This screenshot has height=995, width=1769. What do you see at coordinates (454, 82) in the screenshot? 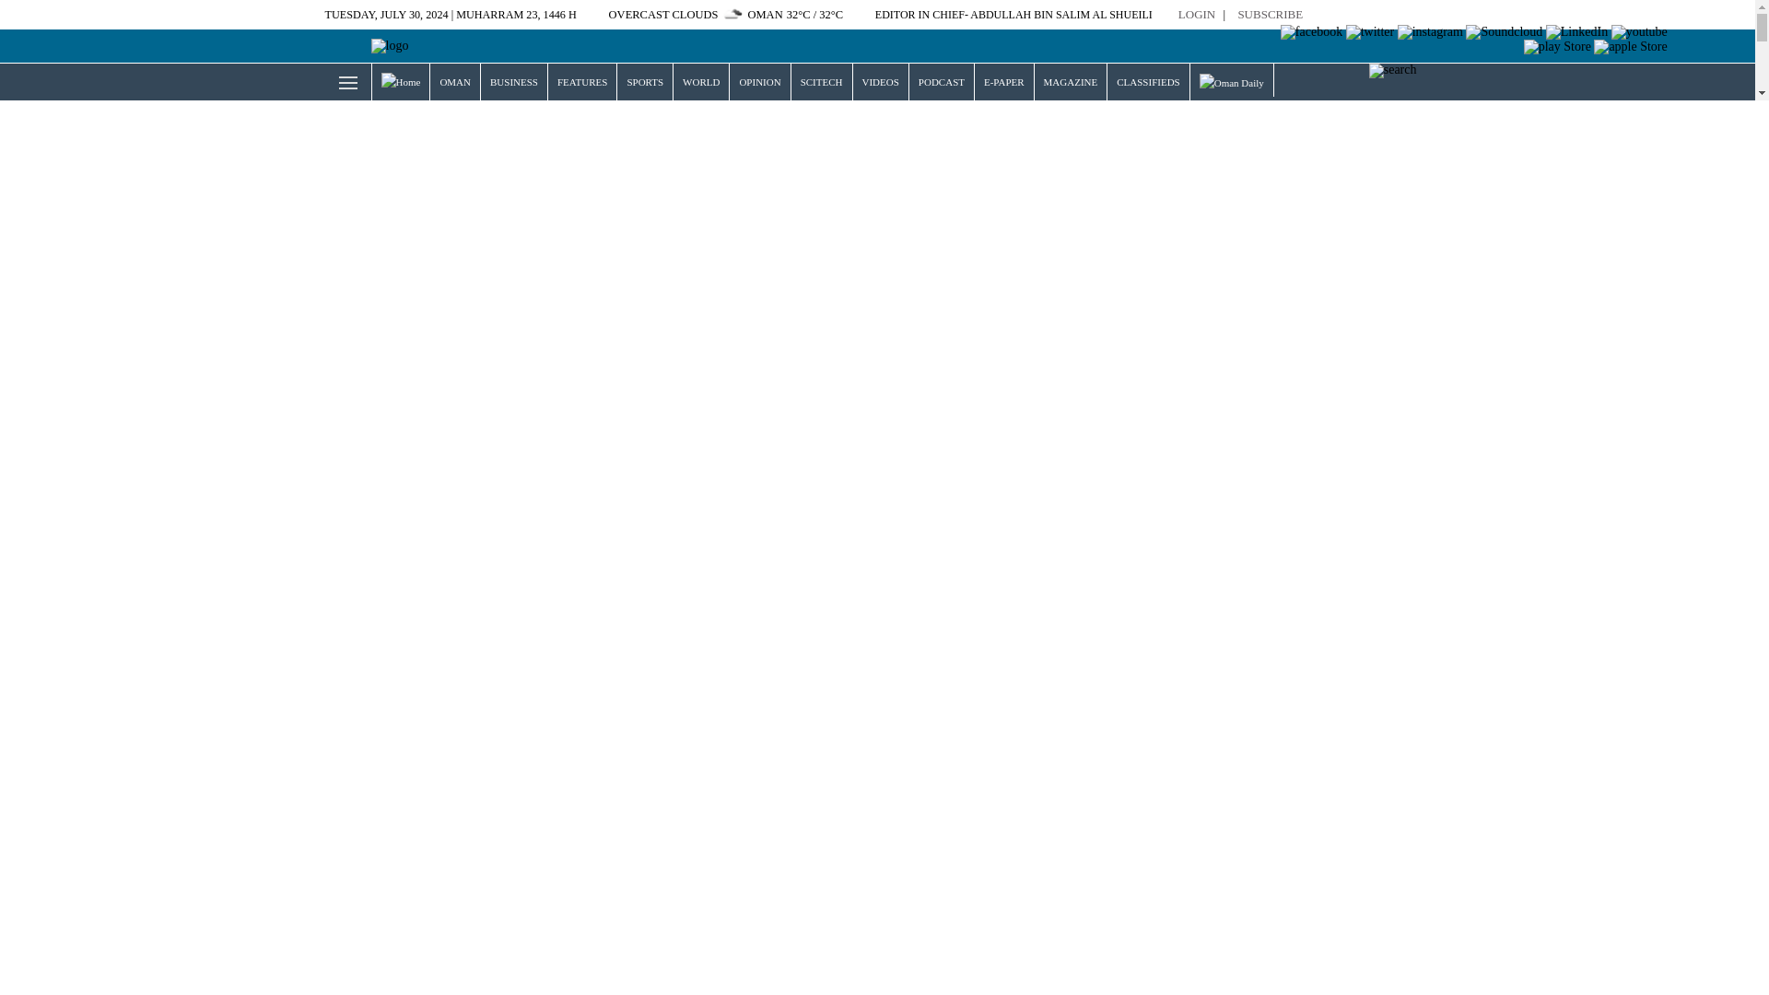
I see `OMAN` at bounding box center [454, 82].